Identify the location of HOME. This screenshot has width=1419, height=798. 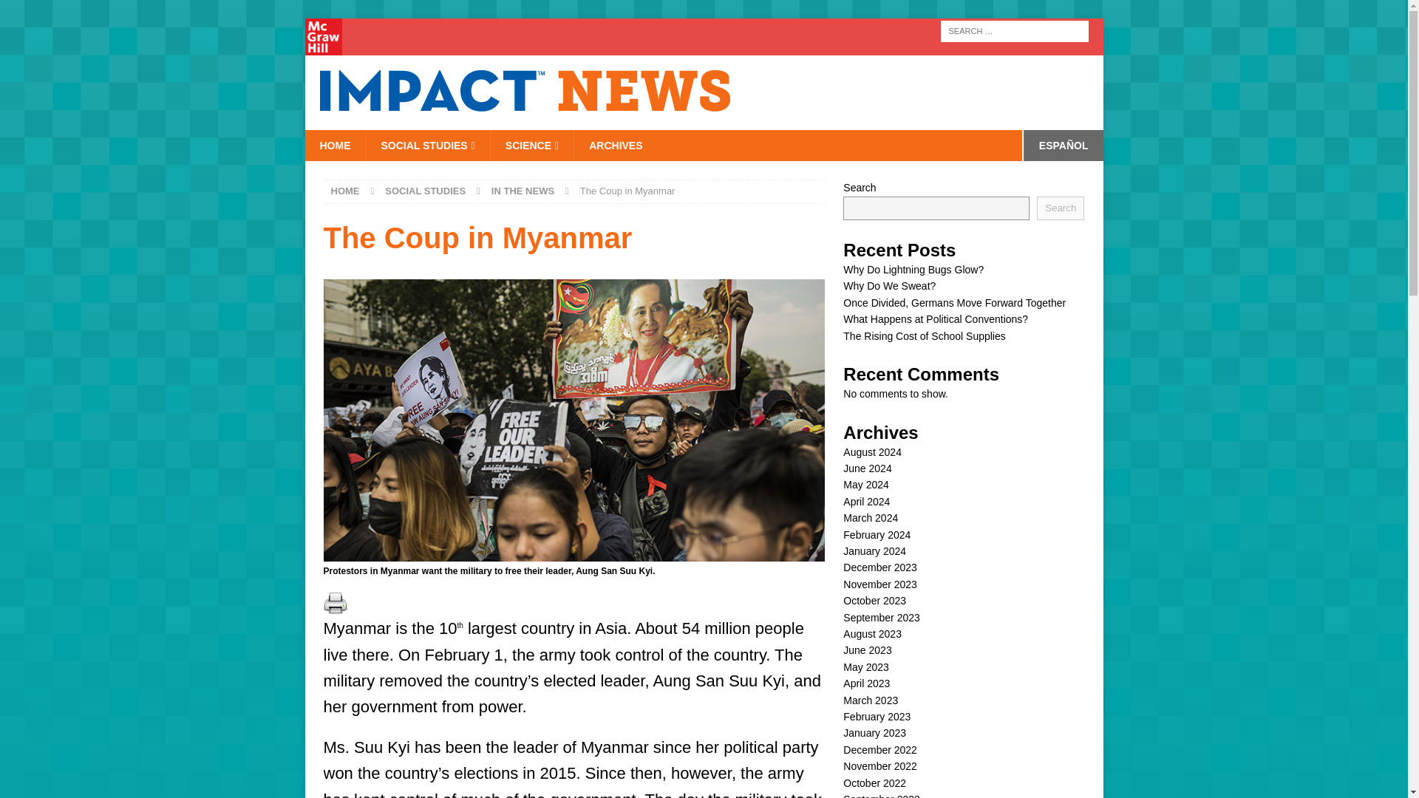
(334, 146).